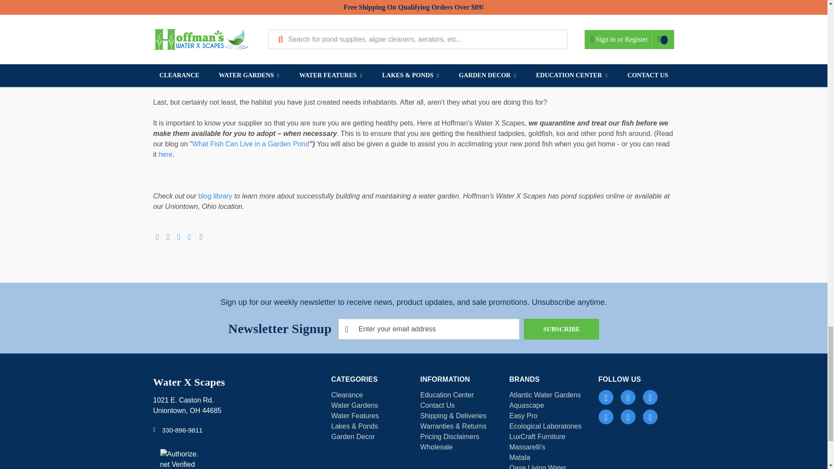  I want to click on Water X Scapes Shipping Policies, so click(453, 416).